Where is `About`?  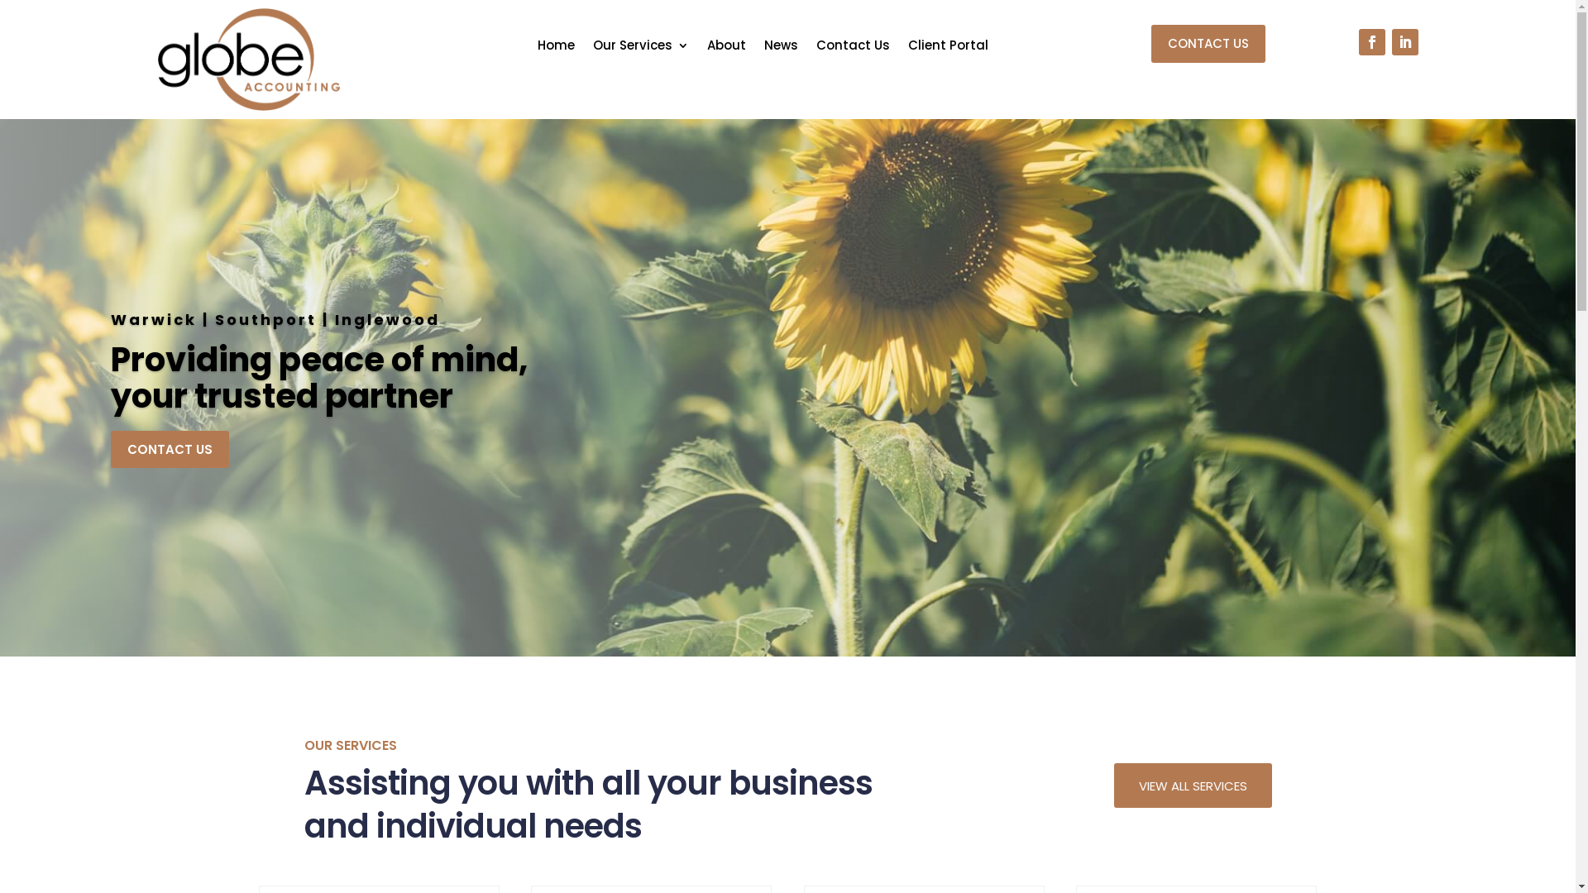 About is located at coordinates (726, 49).